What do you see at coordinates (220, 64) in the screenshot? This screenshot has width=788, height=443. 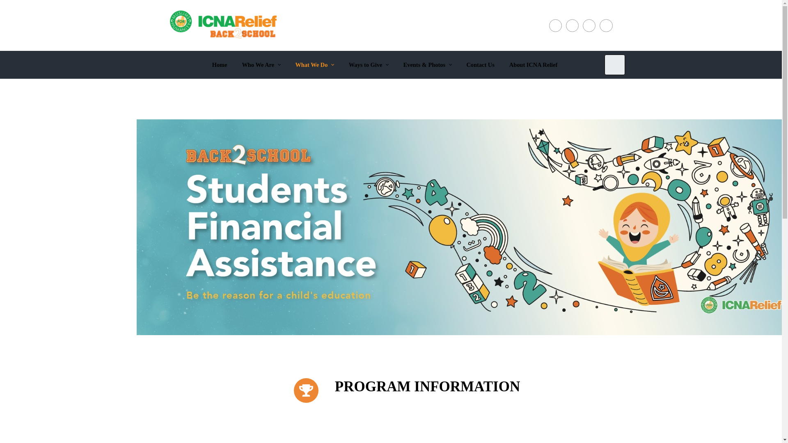 I see `Home` at bounding box center [220, 64].